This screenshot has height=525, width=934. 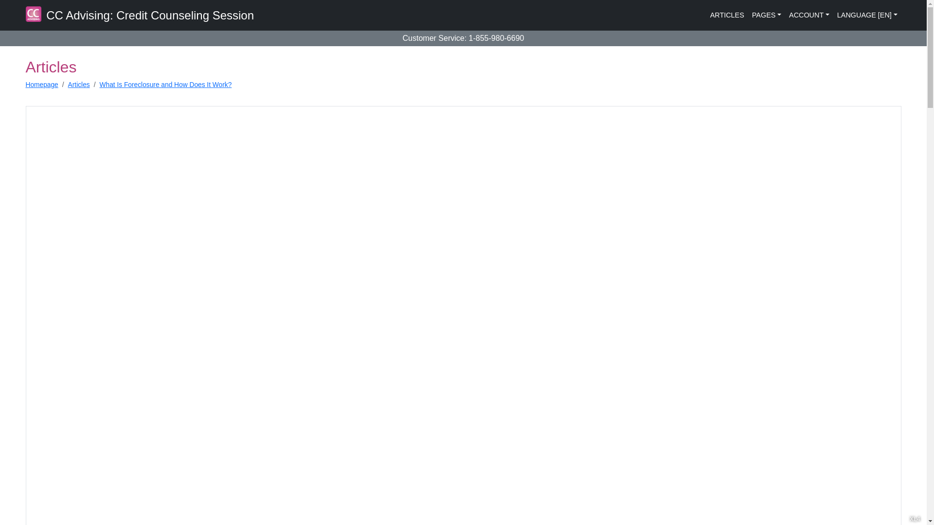 What do you see at coordinates (41, 85) in the screenshot?
I see `Homepage` at bounding box center [41, 85].